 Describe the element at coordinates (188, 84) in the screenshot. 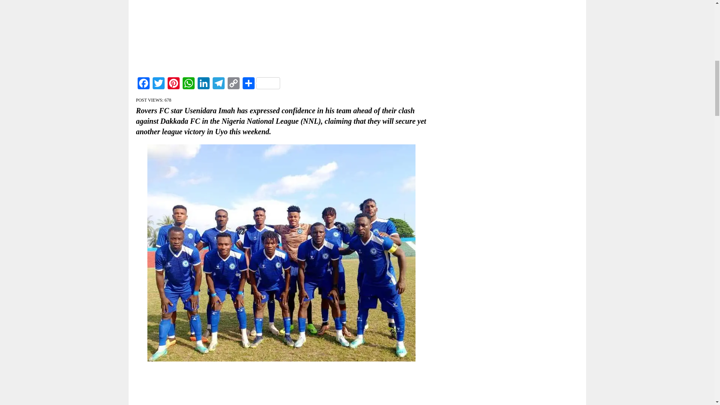

I see `WhatsApp` at that location.